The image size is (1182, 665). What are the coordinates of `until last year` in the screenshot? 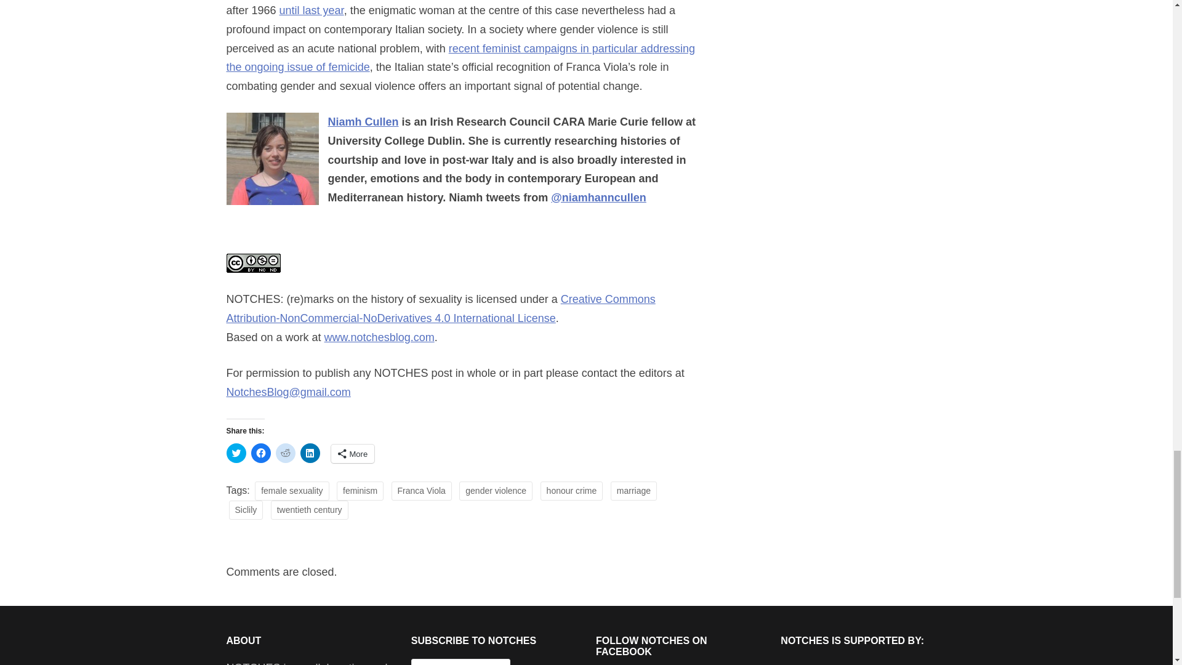 It's located at (312, 10).